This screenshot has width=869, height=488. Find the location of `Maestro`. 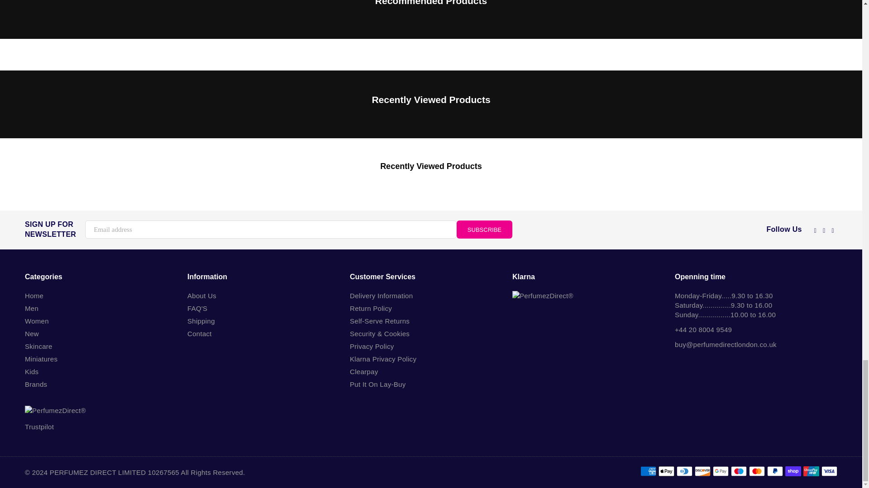

Maestro is located at coordinates (739, 471).